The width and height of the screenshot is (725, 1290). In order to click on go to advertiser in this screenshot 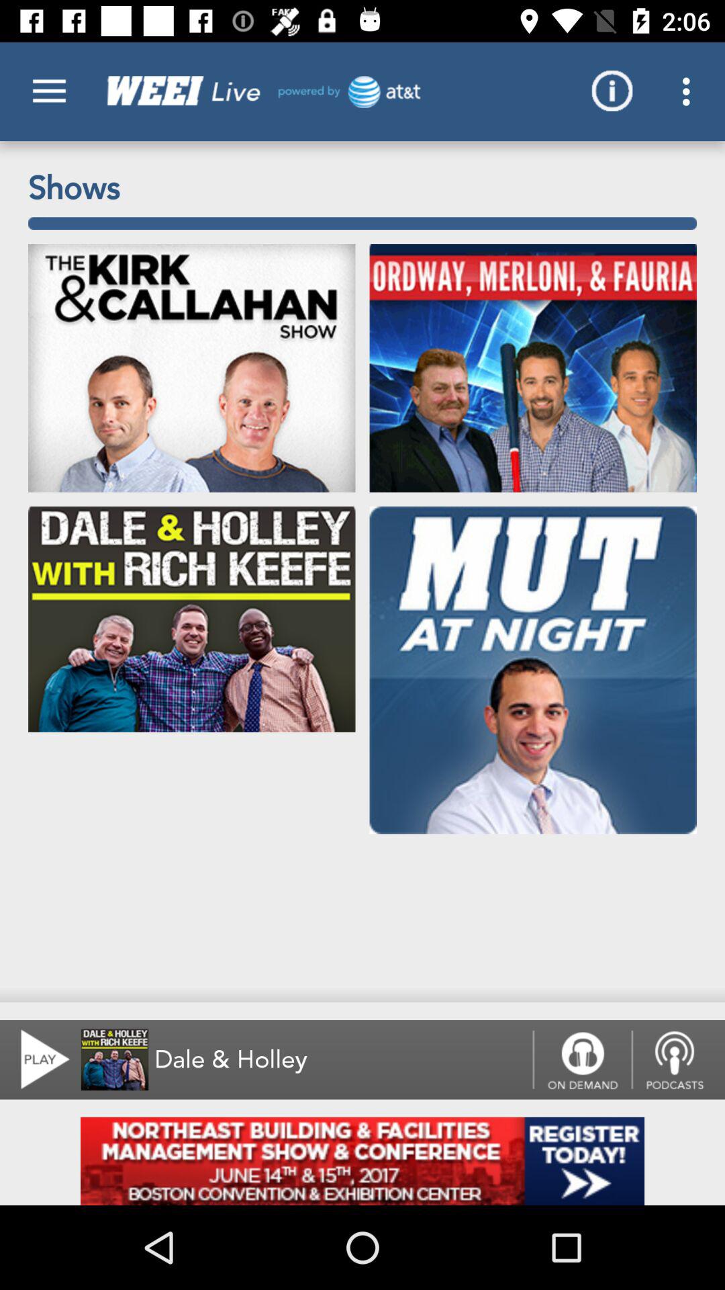, I will do `click(362, 1161)`.